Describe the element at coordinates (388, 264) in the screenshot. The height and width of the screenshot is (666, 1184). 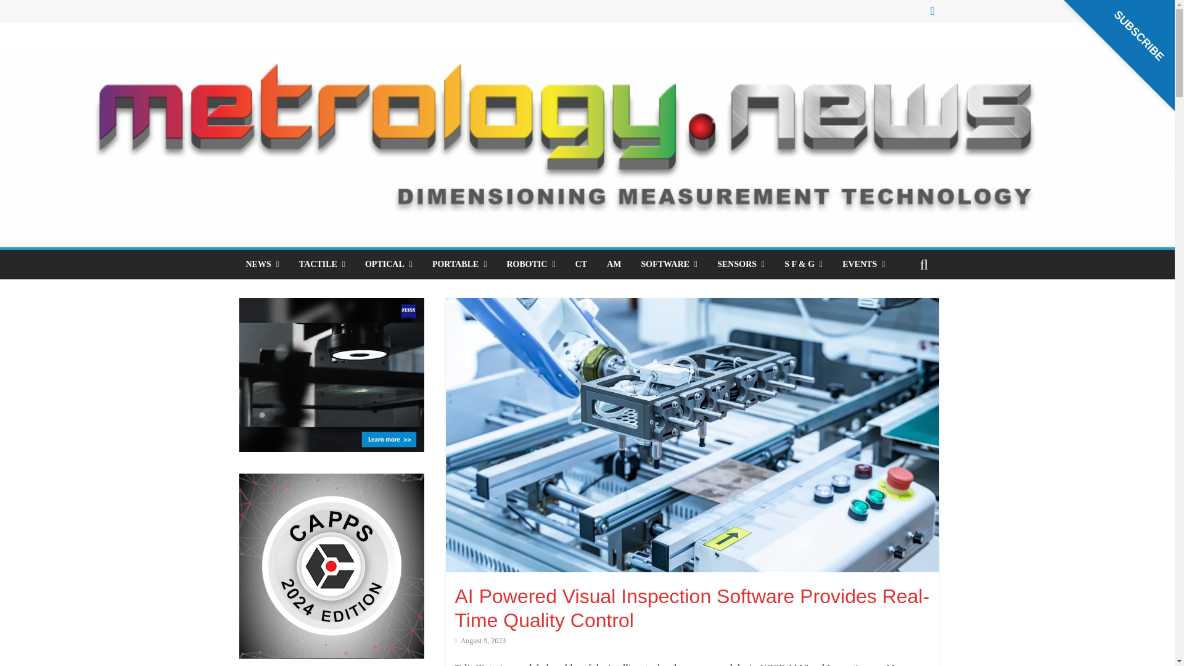
I see `OPTICAL` at that location.